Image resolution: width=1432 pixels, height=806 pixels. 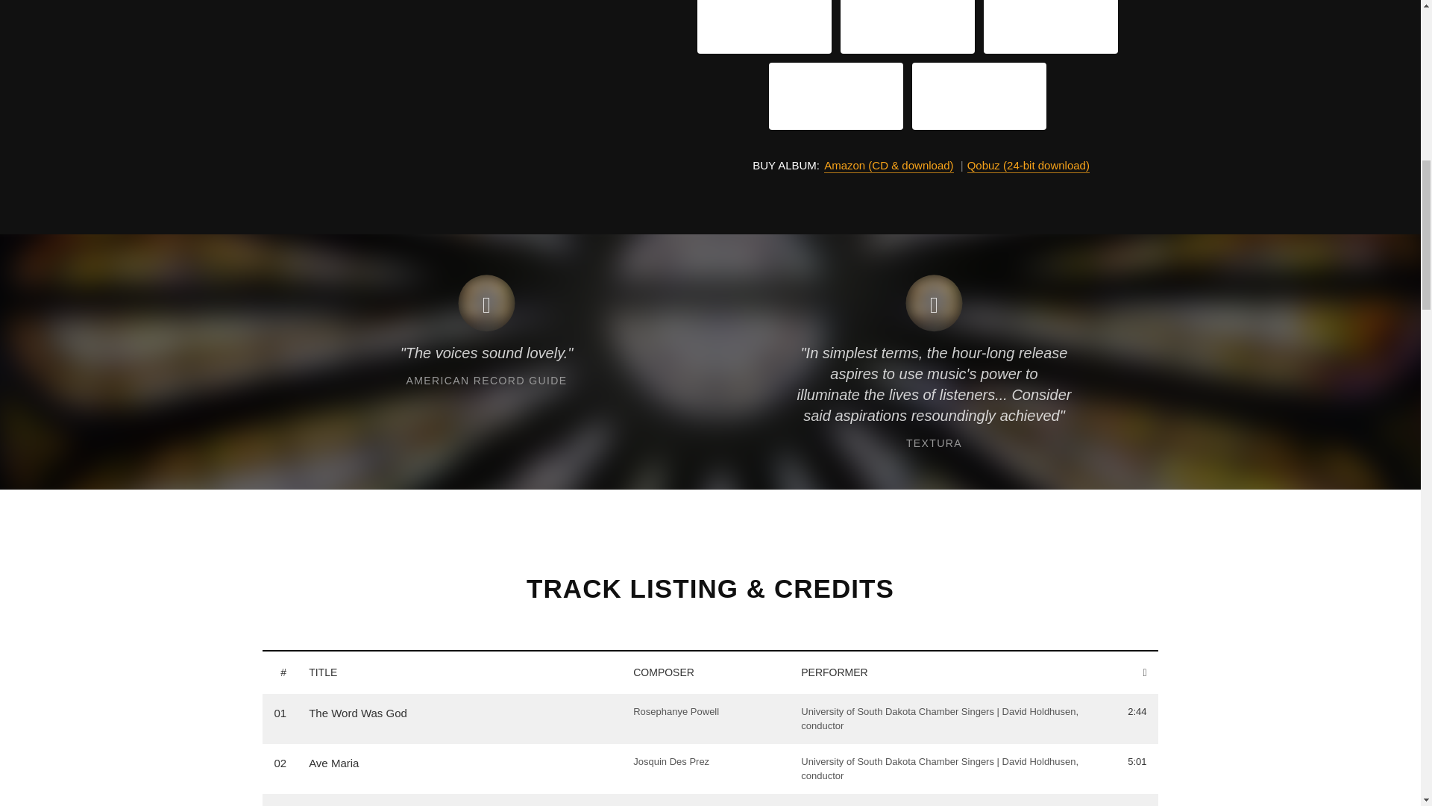 I want to click on spotify, so click(x=907, y=25).